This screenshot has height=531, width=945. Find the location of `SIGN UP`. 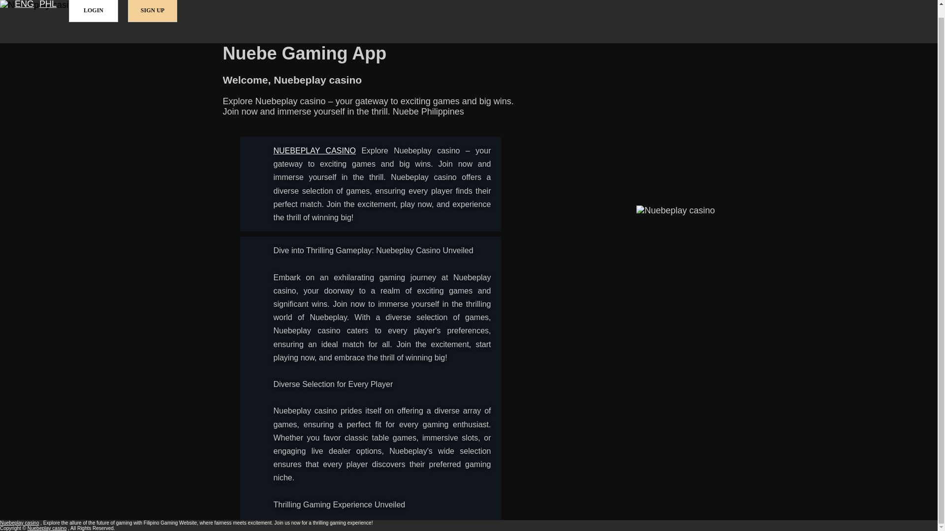

SIGN UP is located at coordinates (153, 11).